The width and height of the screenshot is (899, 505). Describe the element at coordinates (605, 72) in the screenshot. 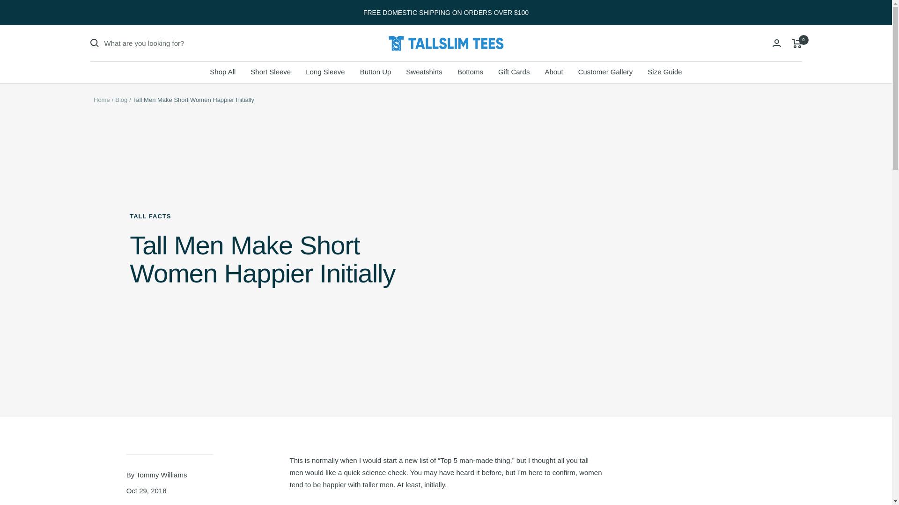

I see `Customer Gallery` at that location.